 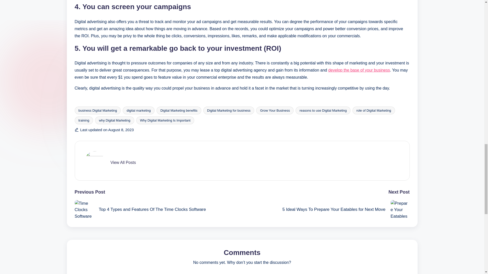 What do you see at coordinates (326, 210) in the screenshot?
I see `5 Ideal Ways To Prepare Your Eatables for Next Move` at bounding box center [326, 210].